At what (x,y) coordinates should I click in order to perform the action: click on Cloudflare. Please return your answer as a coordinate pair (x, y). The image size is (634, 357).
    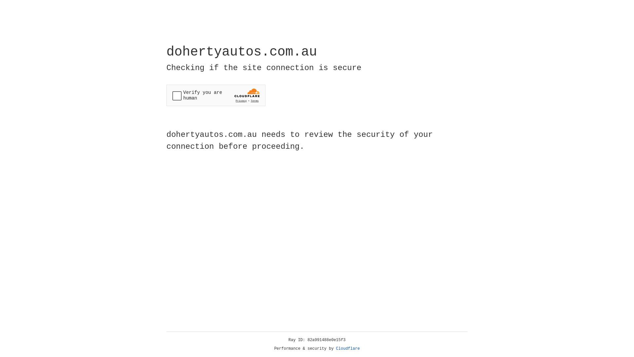
    Looking at the image, I should click on (348, 349).